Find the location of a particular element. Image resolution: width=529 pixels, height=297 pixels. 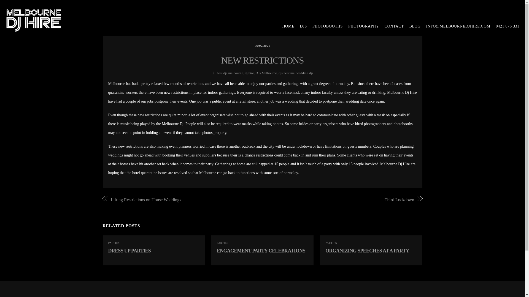

BLOG is located at coordinates (412, 26).